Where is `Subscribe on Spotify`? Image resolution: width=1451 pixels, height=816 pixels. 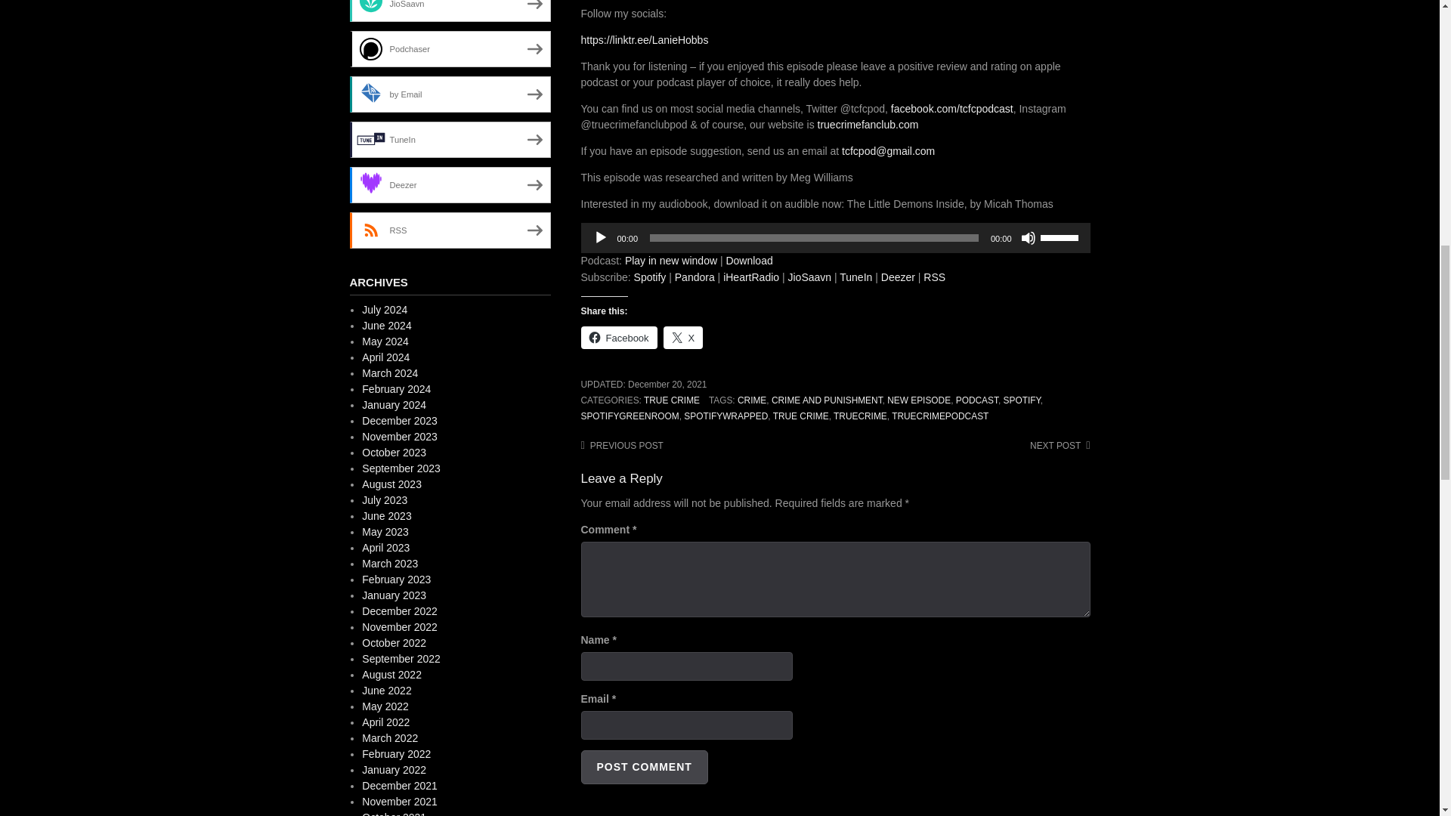
Subscribe on Spotify is located at coordinates (650, 277).